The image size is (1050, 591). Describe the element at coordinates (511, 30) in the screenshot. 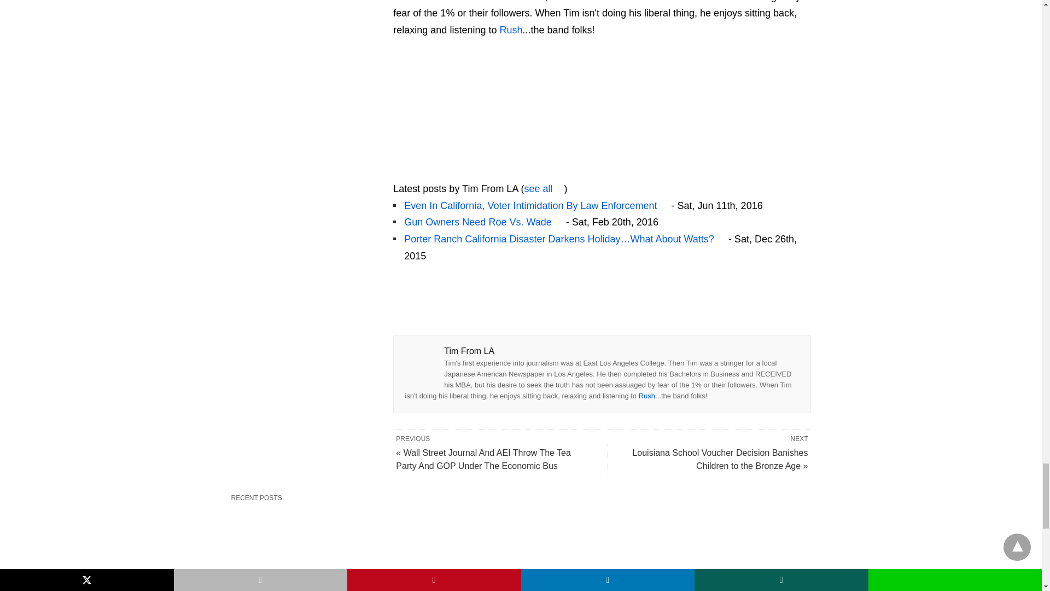

I see `Rush` at that location.